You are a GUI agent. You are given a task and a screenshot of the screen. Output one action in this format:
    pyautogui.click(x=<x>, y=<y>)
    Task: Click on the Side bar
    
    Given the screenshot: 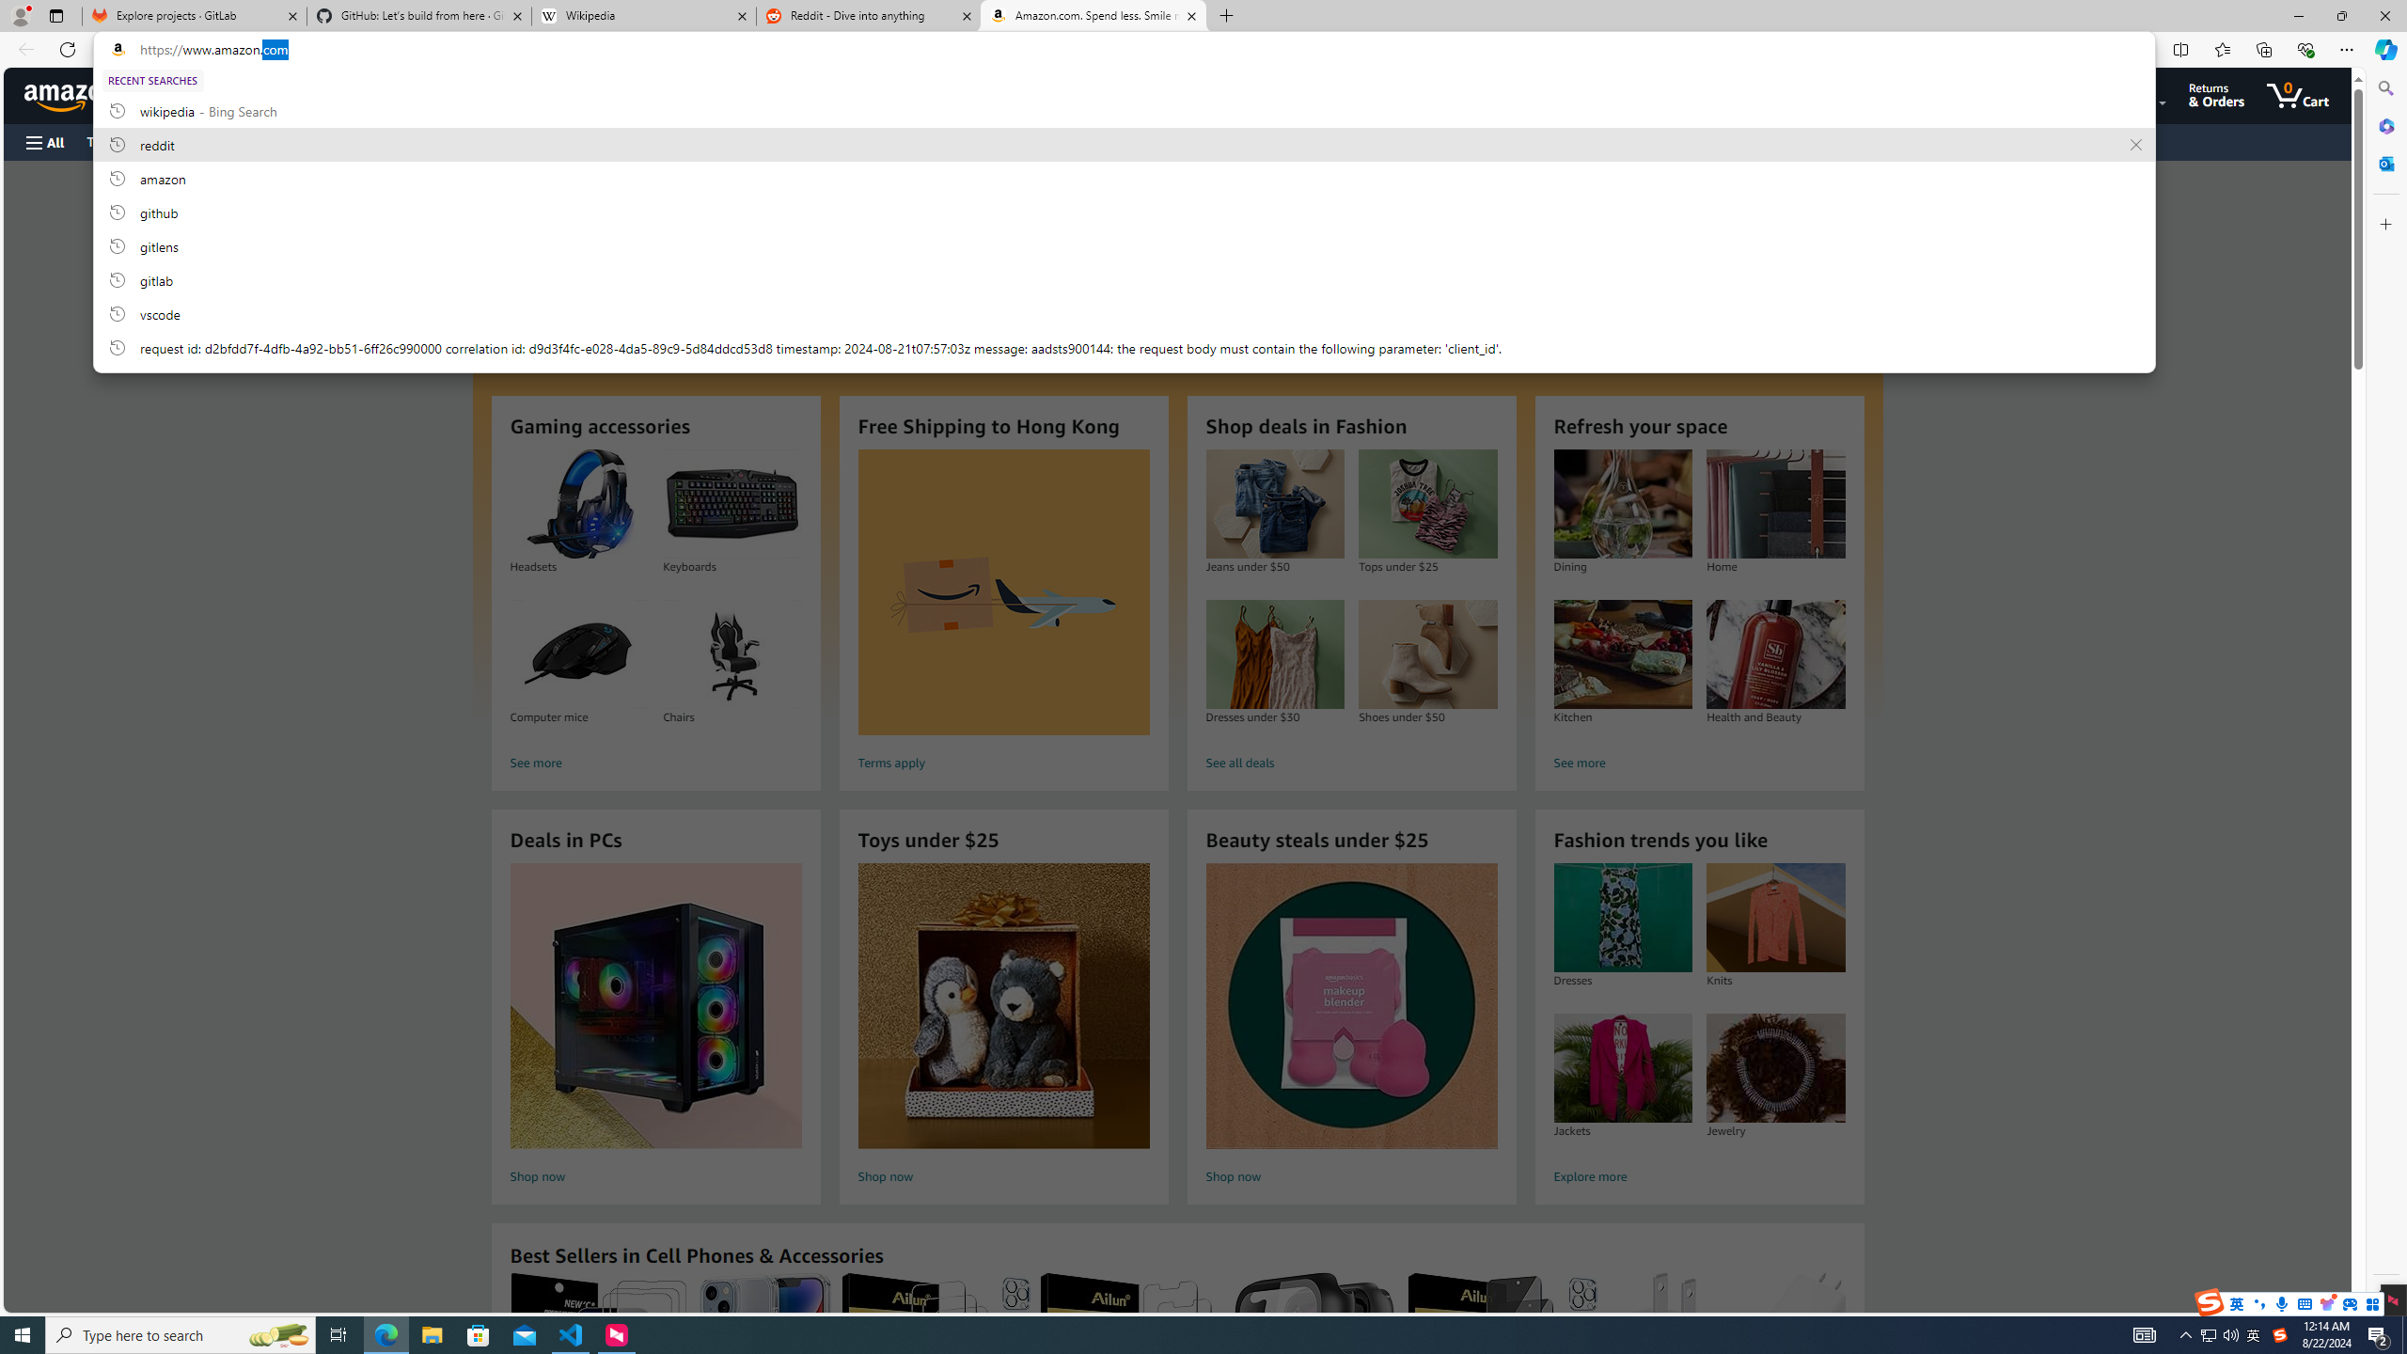 What is the action you would take?
    pyautogui.click(x=2386, y=692)
    